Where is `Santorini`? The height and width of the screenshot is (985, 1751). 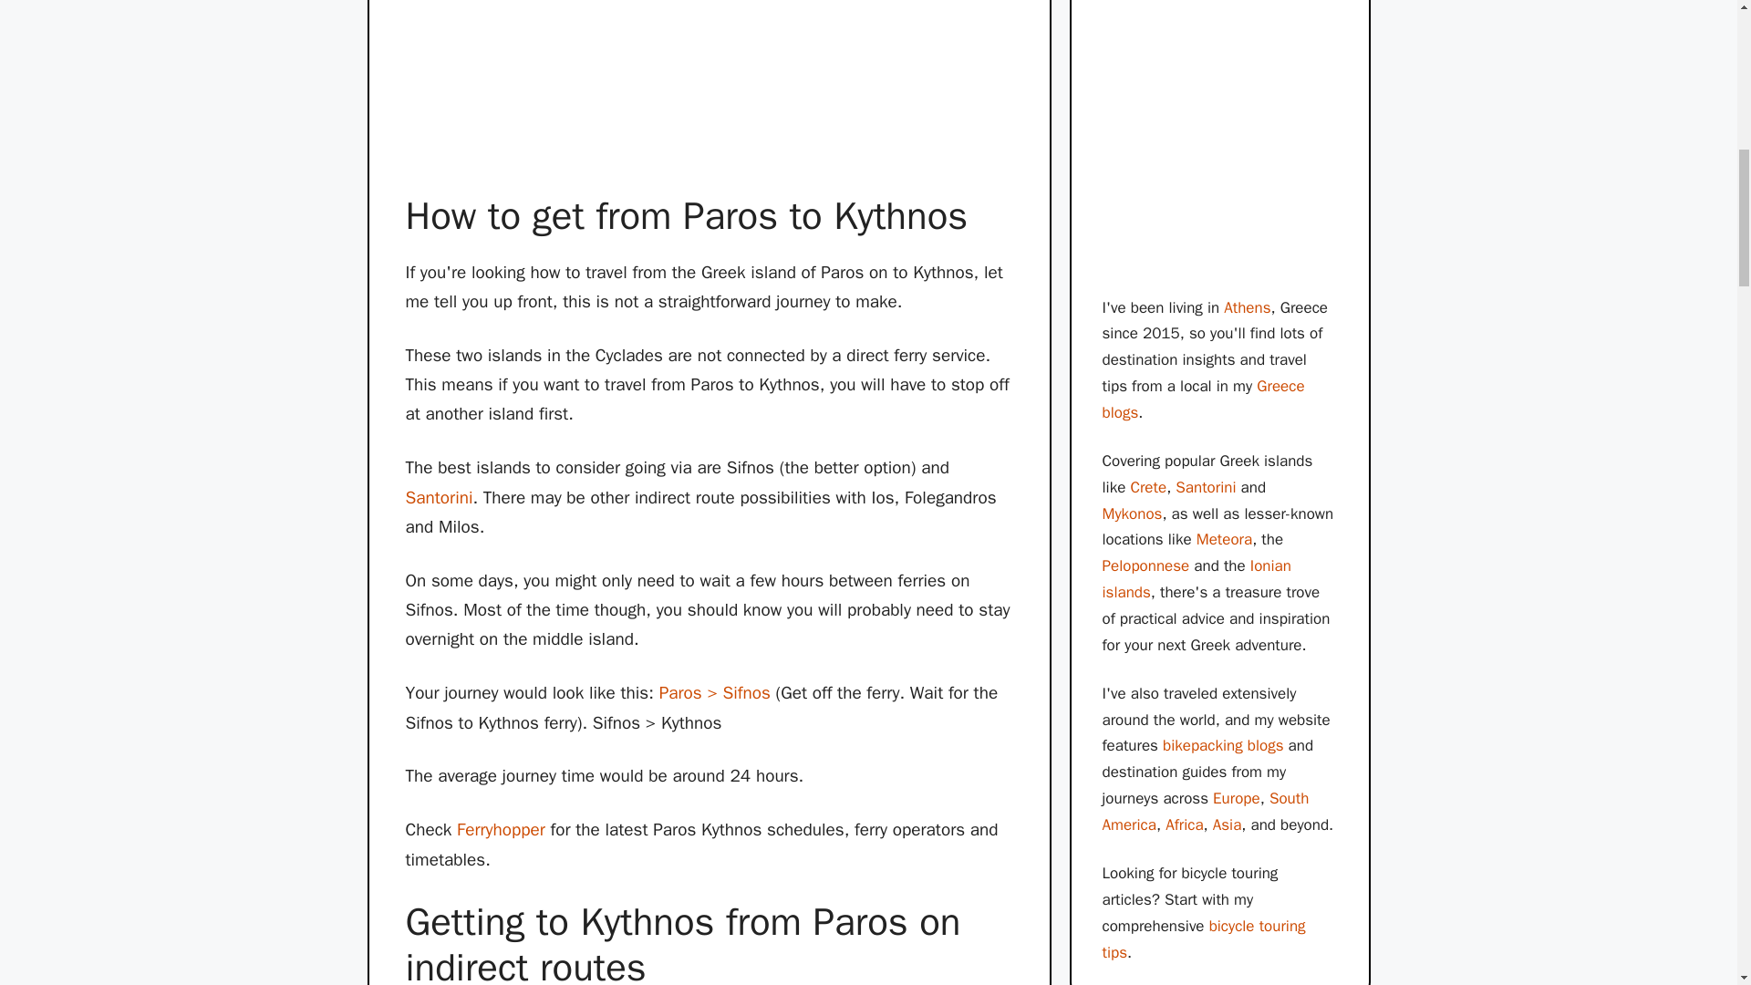 Santorini is located at coordinates (438, 498).